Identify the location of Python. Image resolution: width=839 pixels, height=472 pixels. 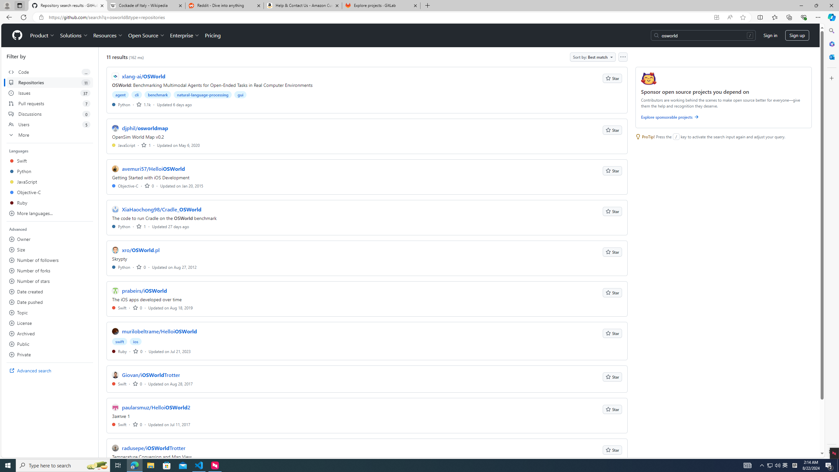
(121, 267).